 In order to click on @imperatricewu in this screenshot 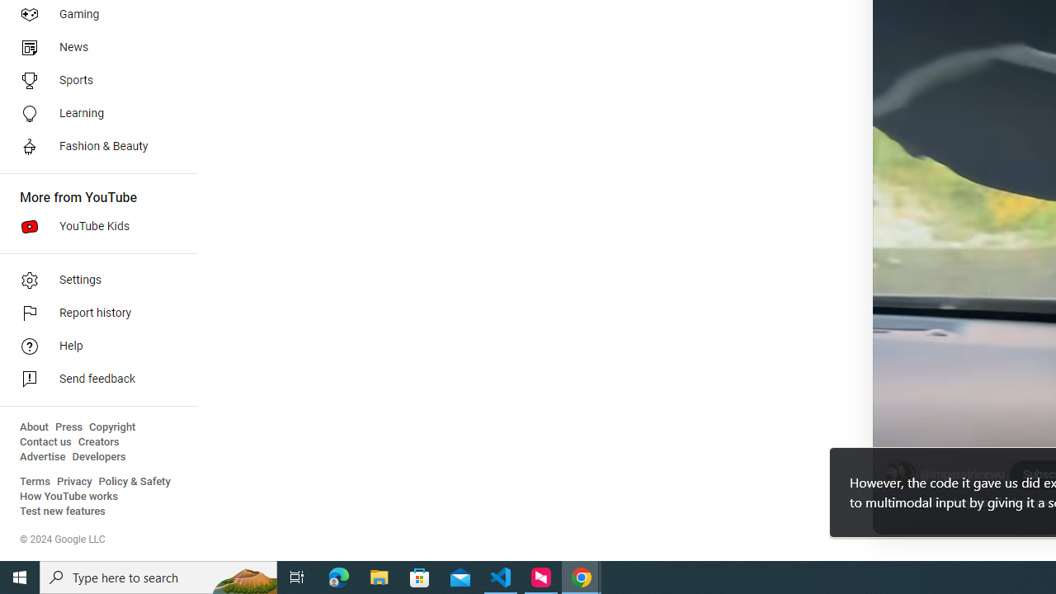, I will do `click(962, 475)`.